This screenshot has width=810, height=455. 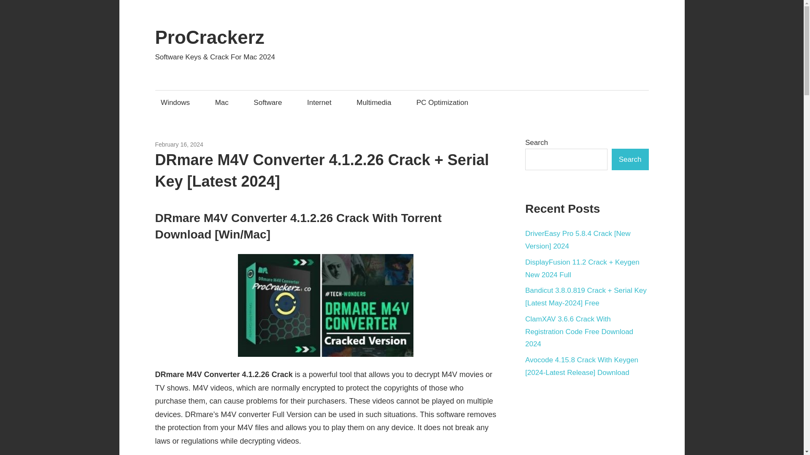 What do you see at coordinates (252, 144) in the screenshot?
I see `Video Editor` at bounding box center [252, 144].